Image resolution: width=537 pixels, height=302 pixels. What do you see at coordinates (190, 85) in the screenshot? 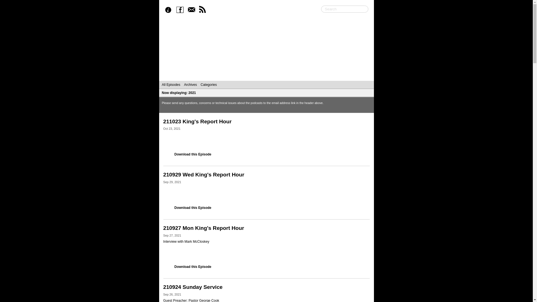
I see `Archives` at bounding box center [190, 85].